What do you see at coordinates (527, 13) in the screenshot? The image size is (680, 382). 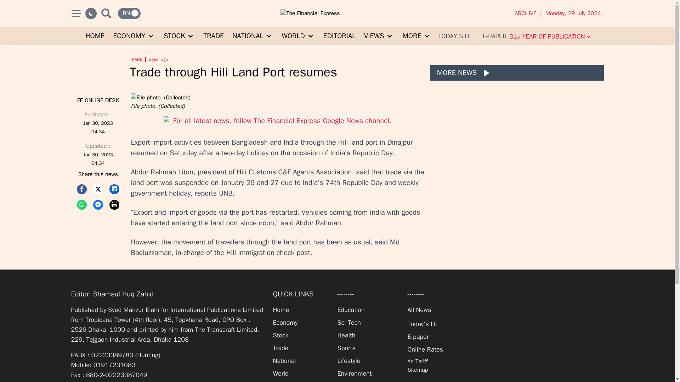 I see `ARCHIVE` at bounding box center [527, 13].